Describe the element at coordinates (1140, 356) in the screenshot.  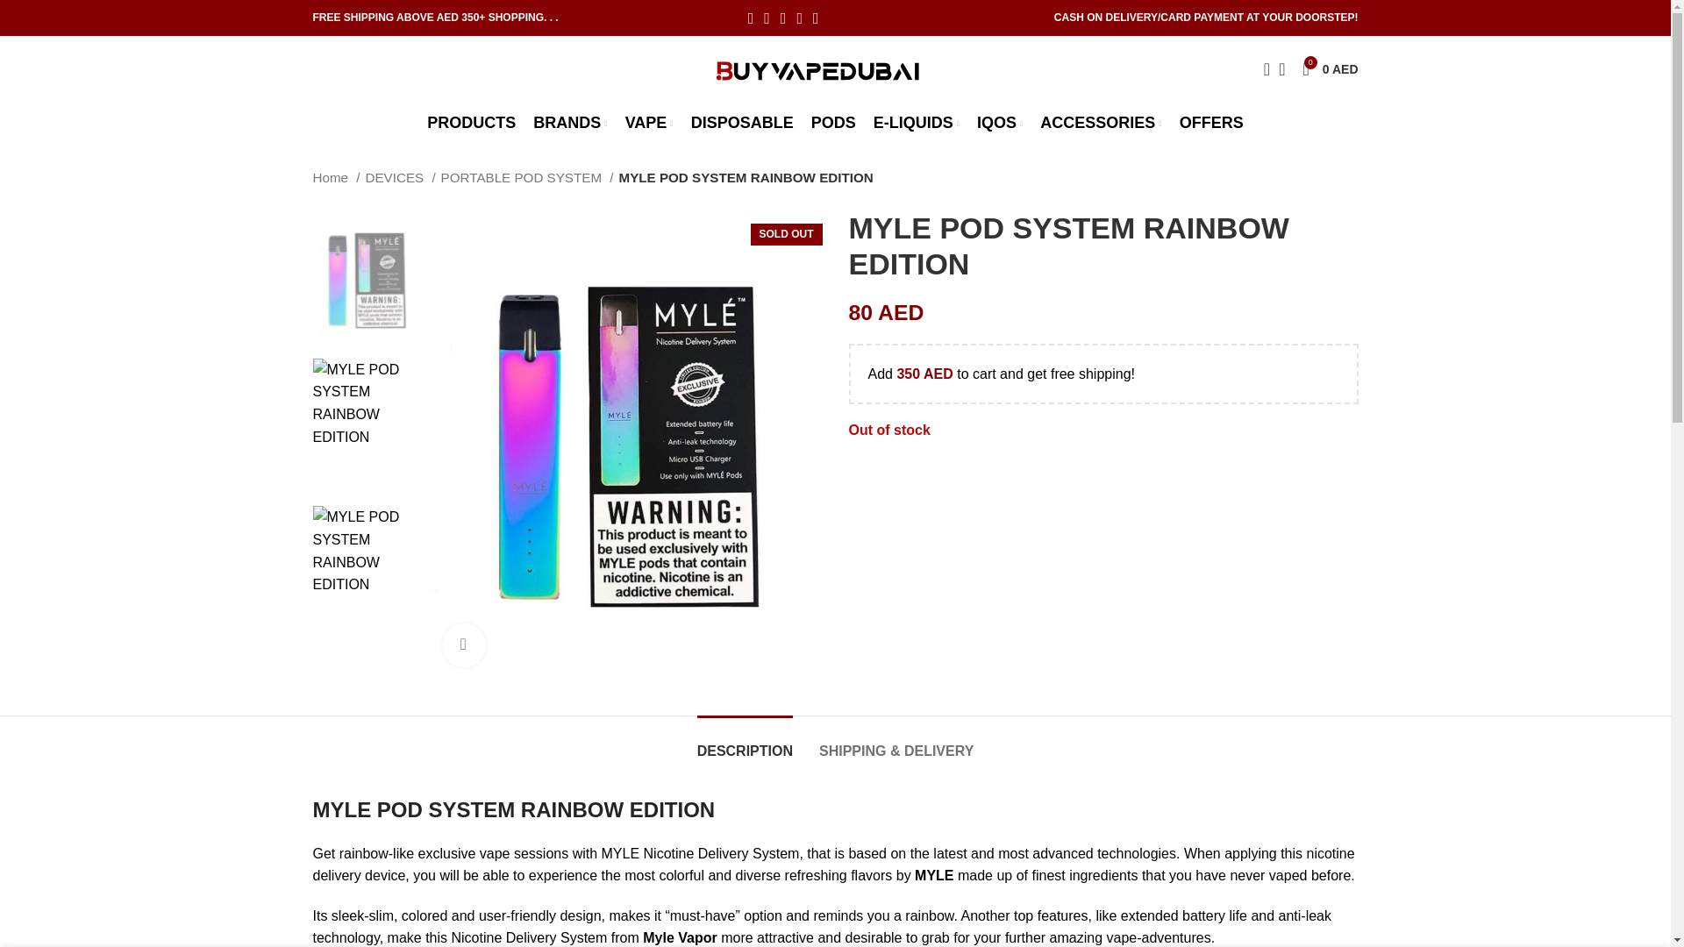
I see `Log in` at that location.